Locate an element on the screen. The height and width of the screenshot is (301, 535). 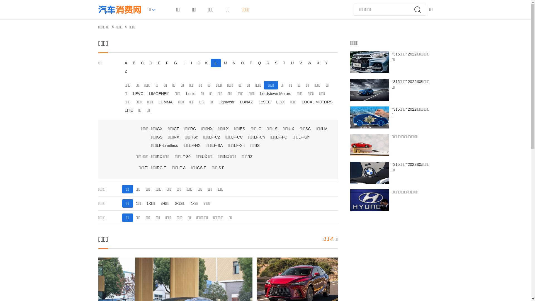
W is located at coordinates (309, 63).